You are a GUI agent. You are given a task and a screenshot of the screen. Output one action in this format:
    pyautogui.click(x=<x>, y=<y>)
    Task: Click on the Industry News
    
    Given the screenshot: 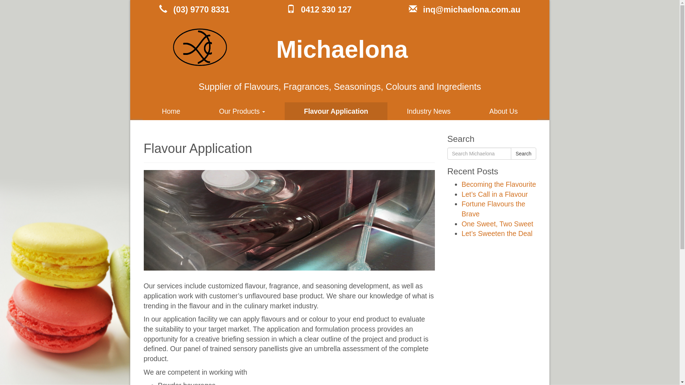 What is the action you would take?
    pyautogui.click(x=429, y=111)
    